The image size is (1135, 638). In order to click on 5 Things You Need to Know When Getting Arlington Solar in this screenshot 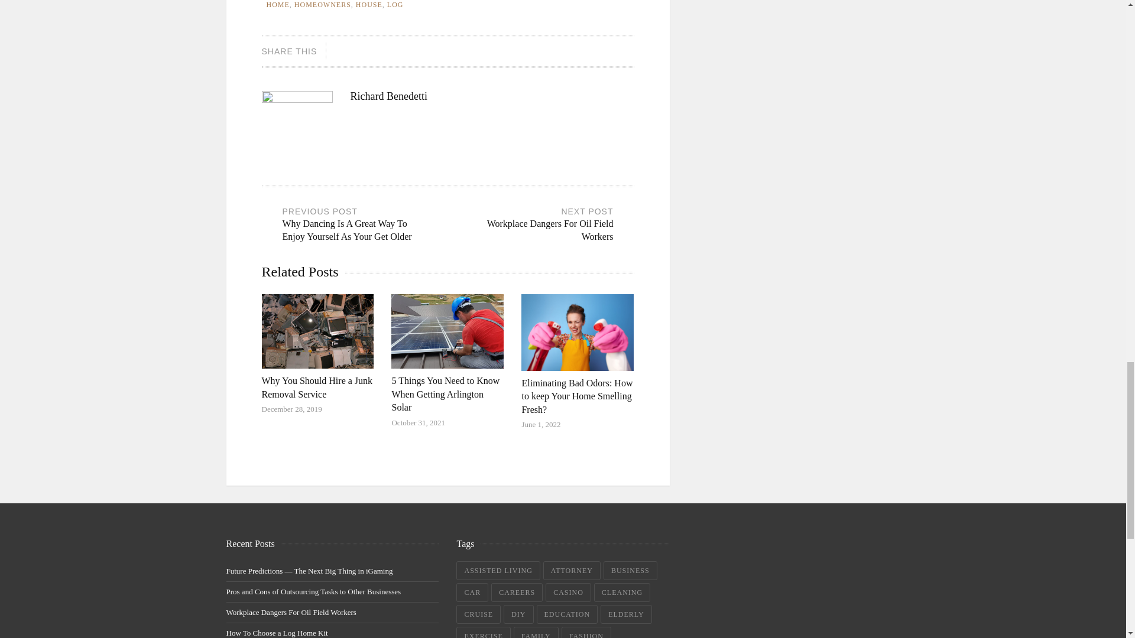, I will do `click(544, 226)`.